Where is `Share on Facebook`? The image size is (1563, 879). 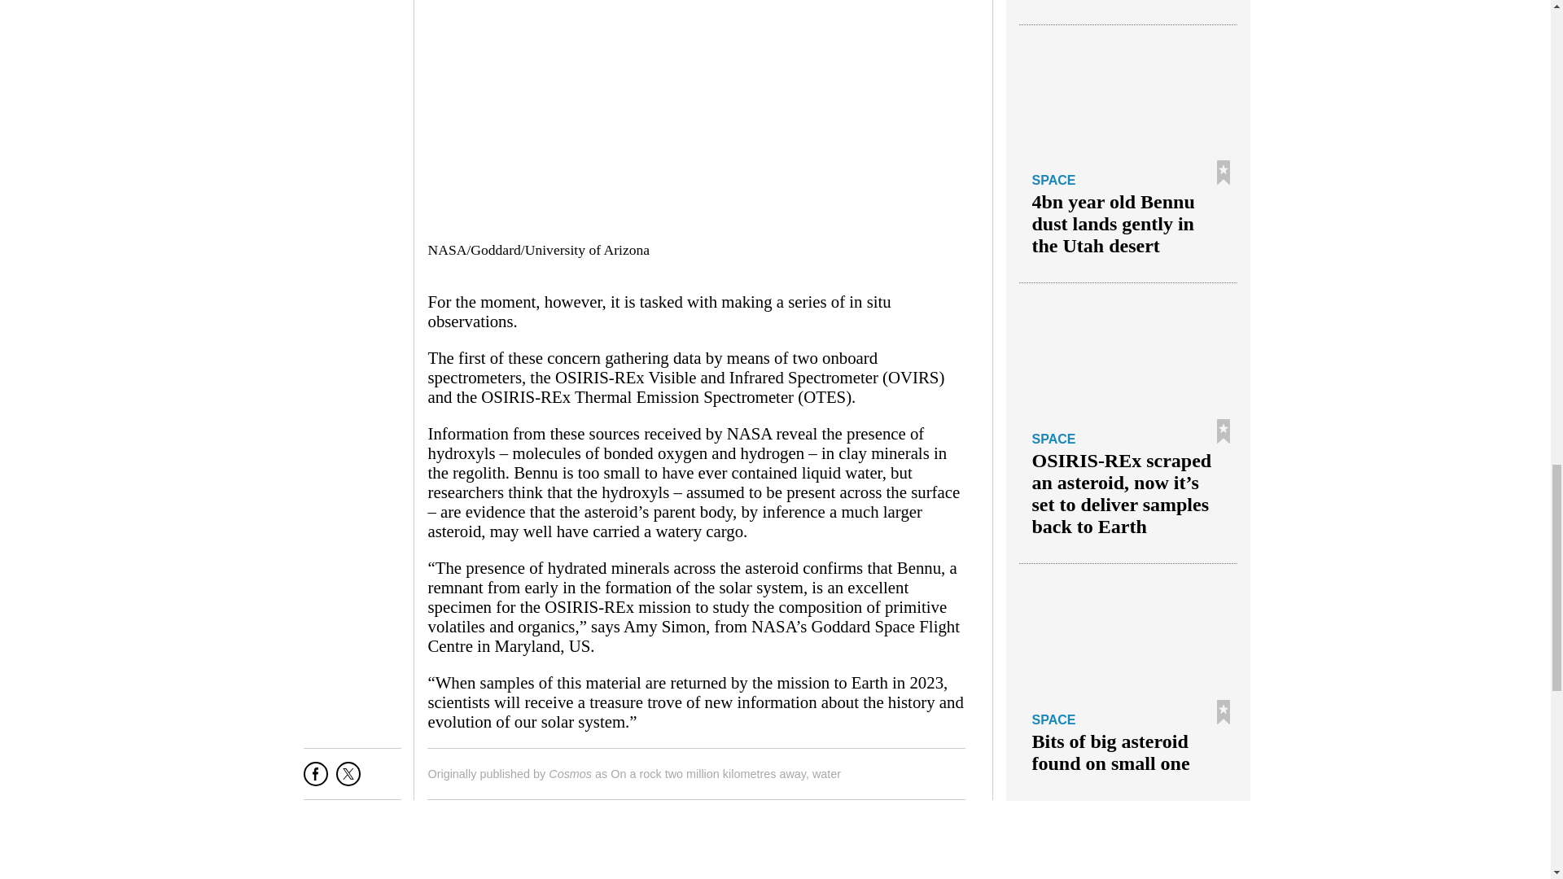
Share on Facebook is located at coordinates (316, 780).